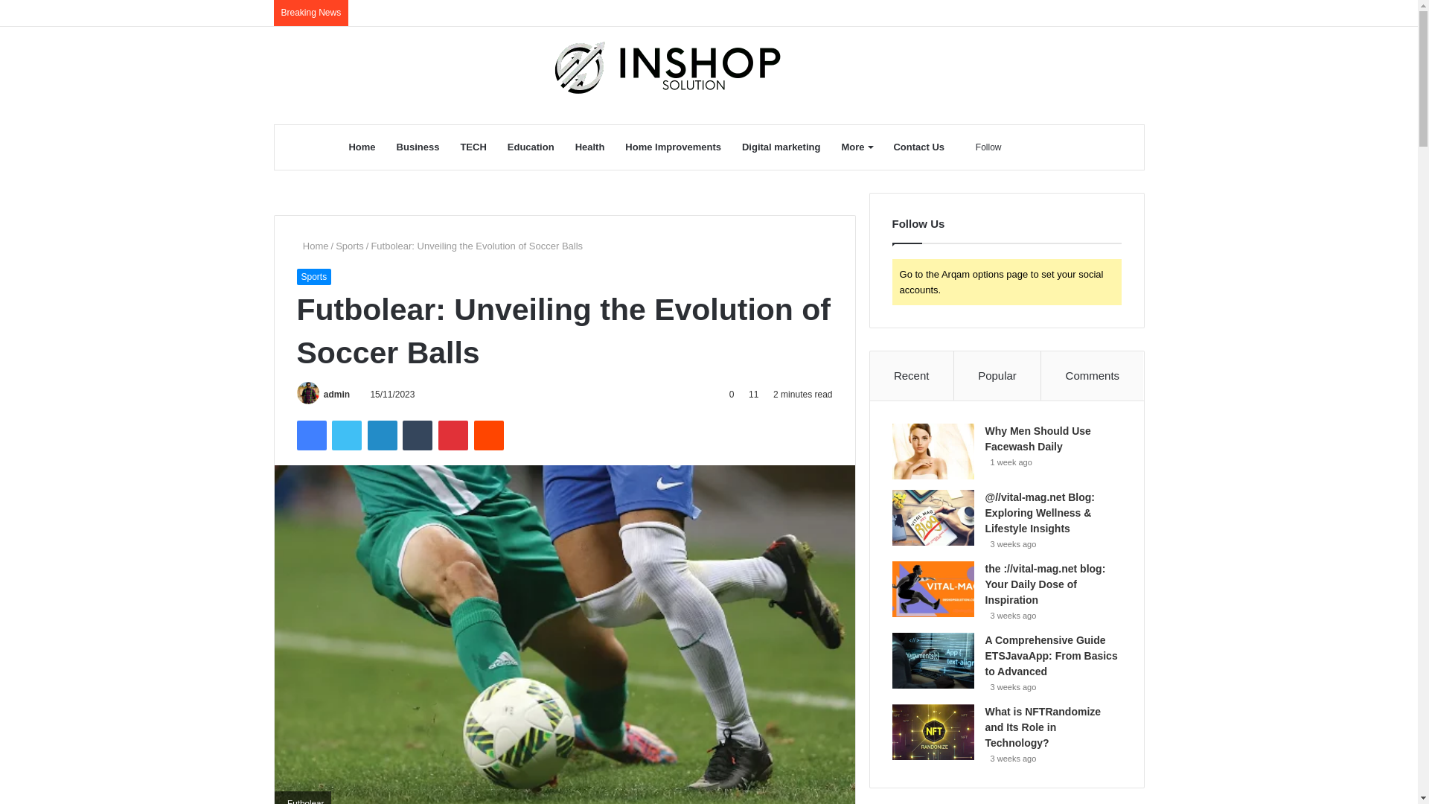 The width and height of the screenshot is (1429, 804). What do you see at coordinates (418, 147) in the screenshot?
I see `Business` at bounding box center [418, 147].